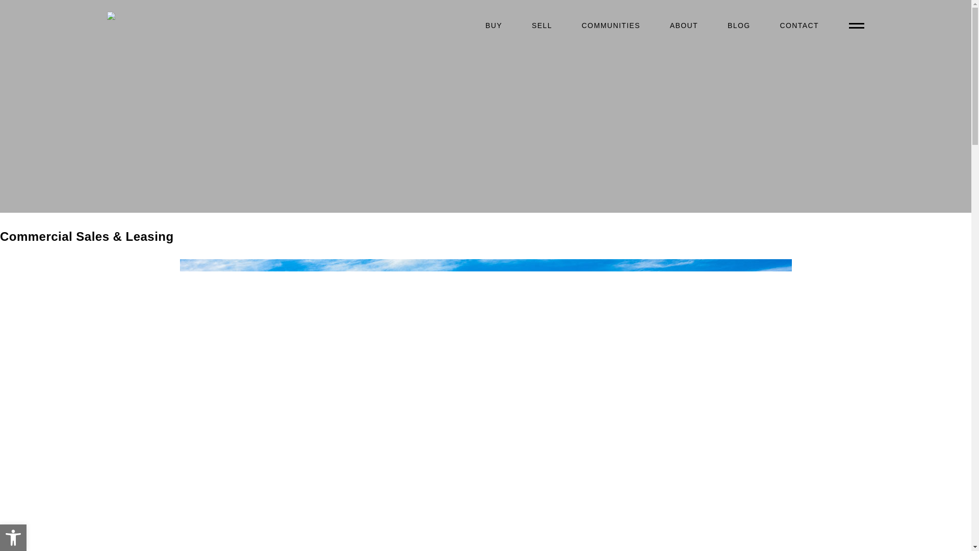  What do you see at coordinates (542, 26) in the screenshot?
I see `SELL` at bounding box center [542, 26].